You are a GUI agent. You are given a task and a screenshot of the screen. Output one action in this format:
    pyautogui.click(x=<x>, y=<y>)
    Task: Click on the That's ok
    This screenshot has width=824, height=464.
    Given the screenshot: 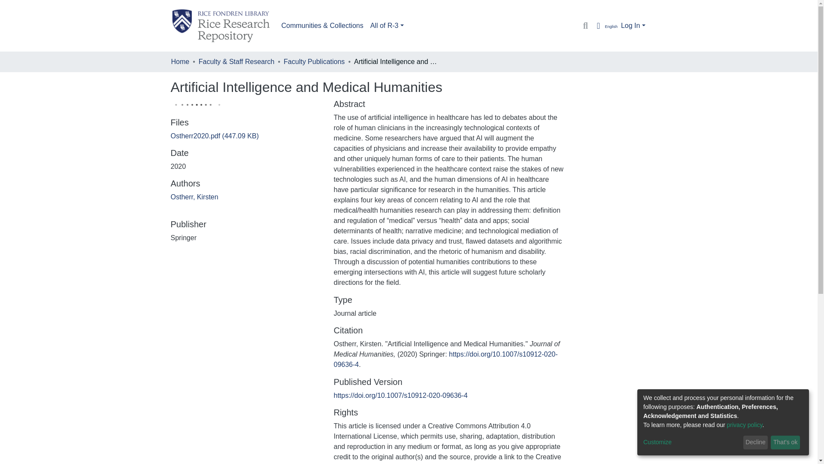 What is the action you would take?
    pyautogui.click(x=785, y=443)
    